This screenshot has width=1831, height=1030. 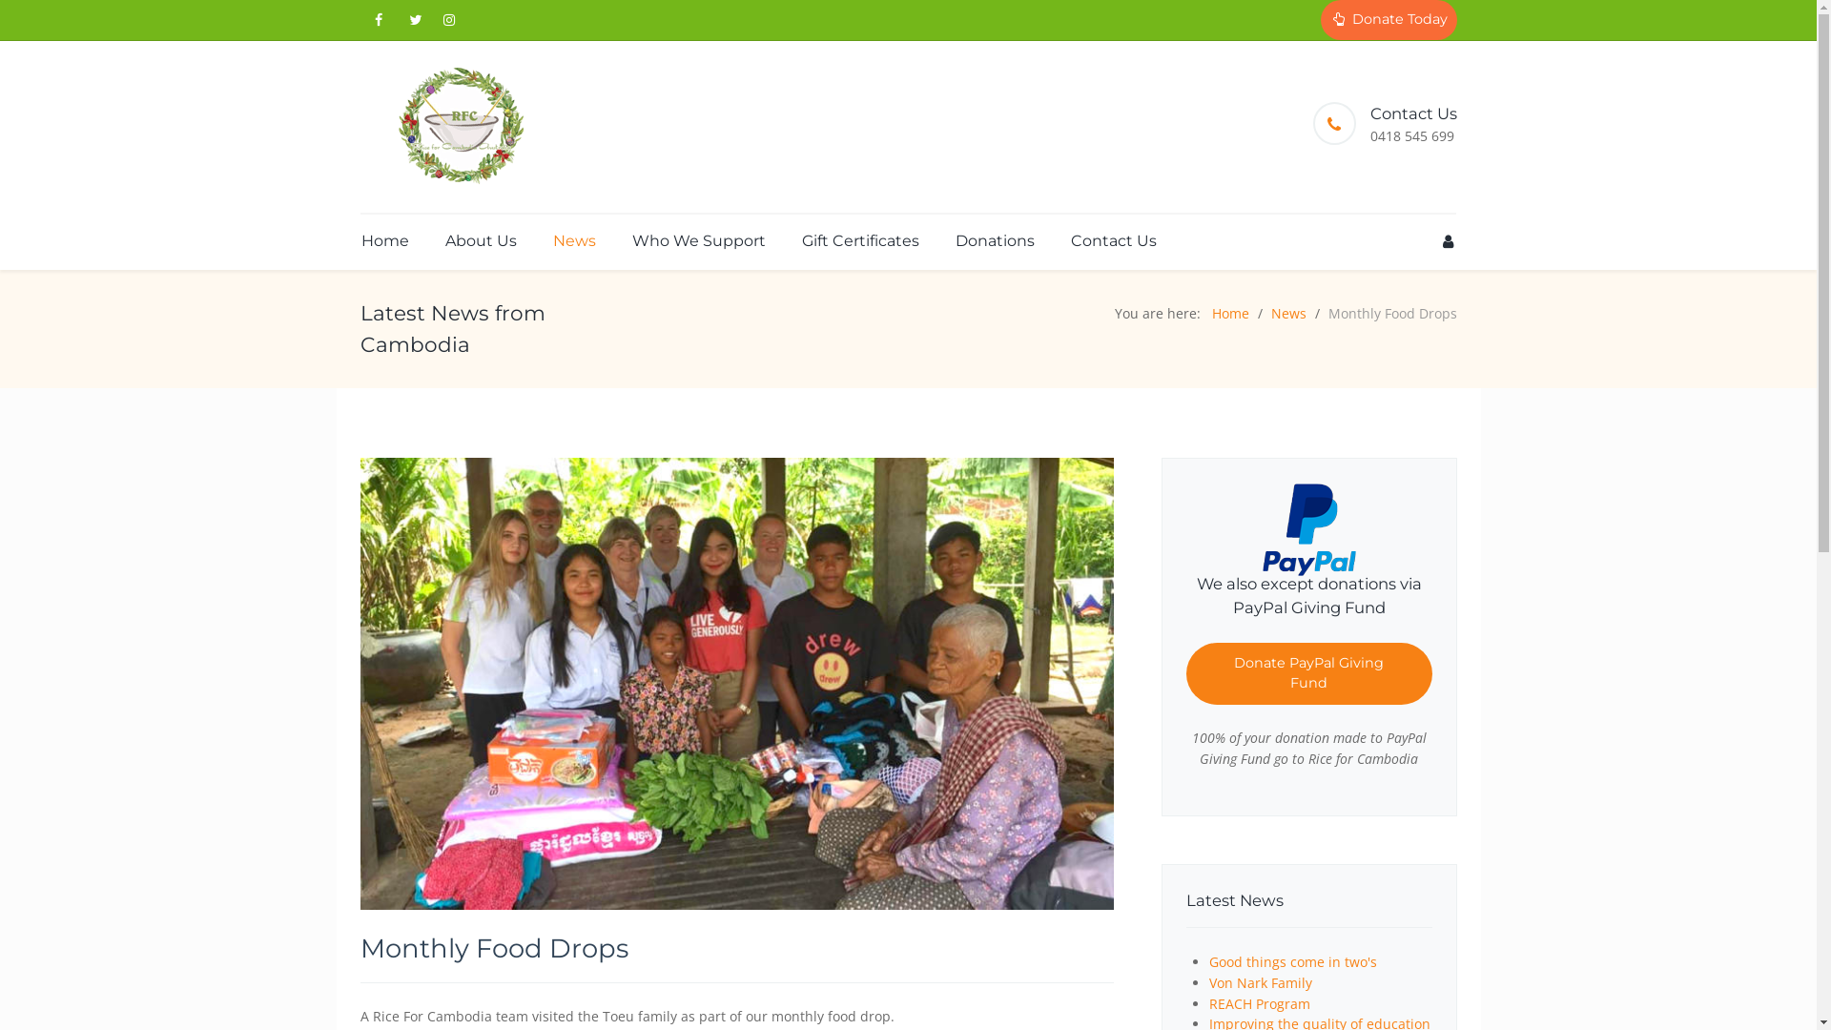 I want to click on Good things come in two's, so click(x=1293, y=961).